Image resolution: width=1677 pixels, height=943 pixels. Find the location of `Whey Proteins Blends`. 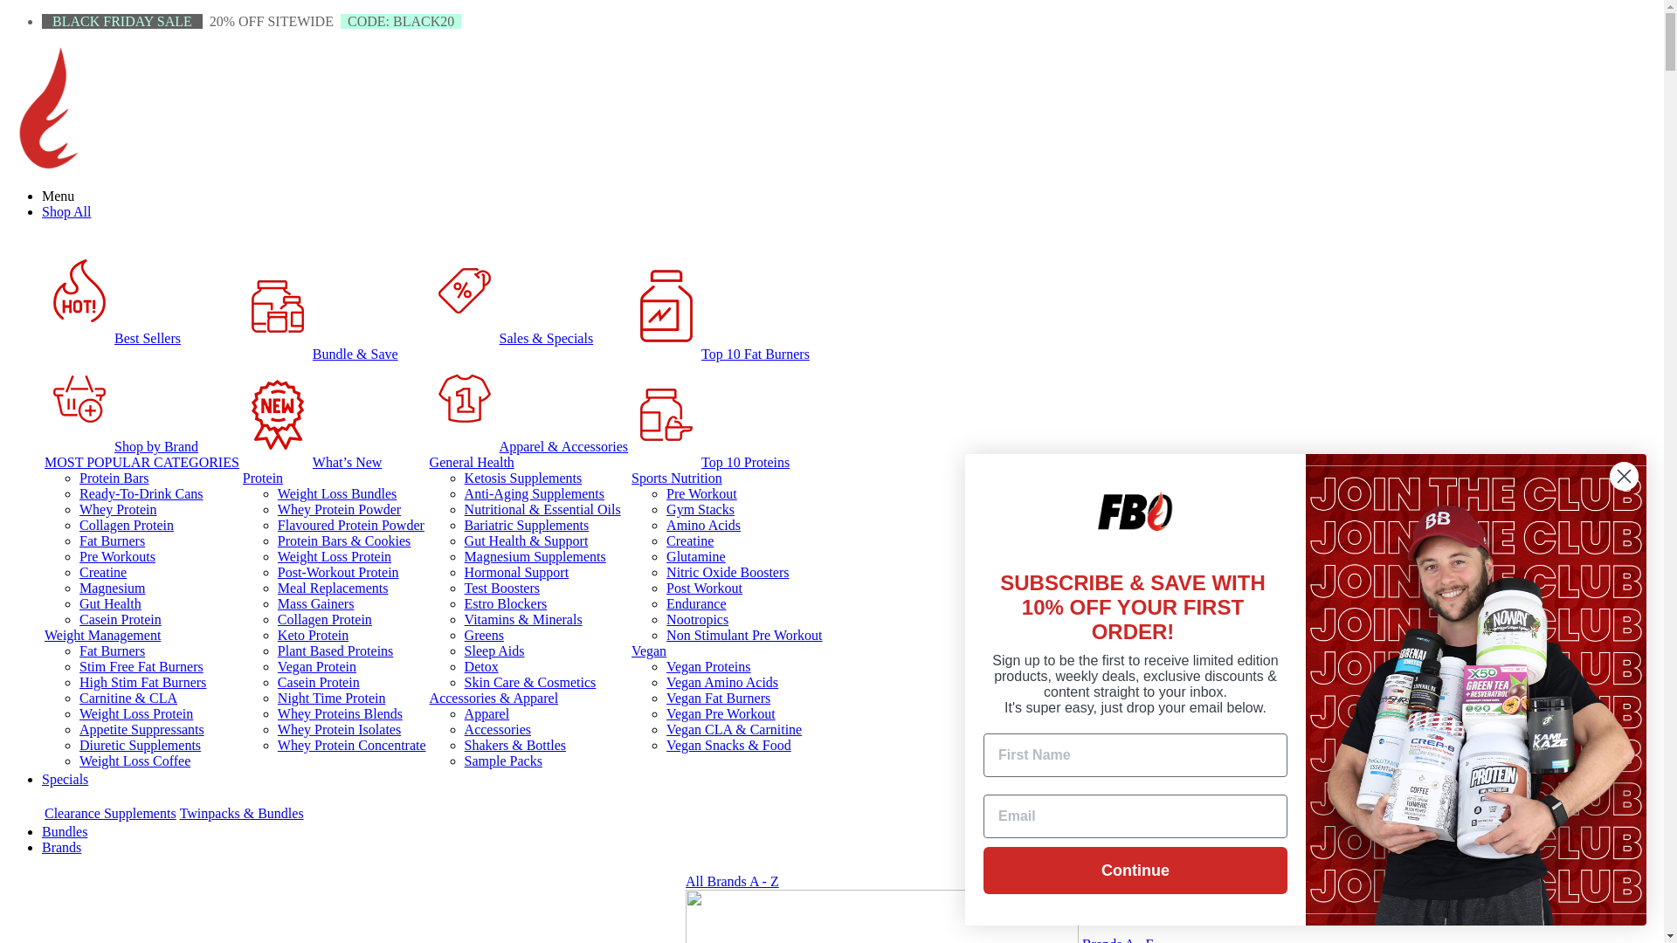

Whey Proteins Blends is located at coordinates (341, 714).